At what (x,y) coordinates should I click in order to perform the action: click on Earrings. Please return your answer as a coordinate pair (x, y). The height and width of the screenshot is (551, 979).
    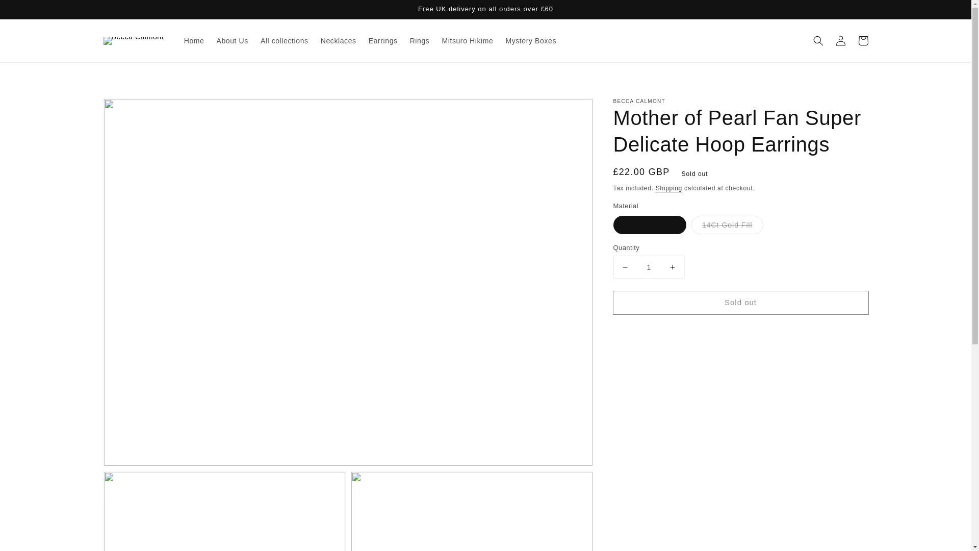
    Looking at the image, I should click on (382, 41).